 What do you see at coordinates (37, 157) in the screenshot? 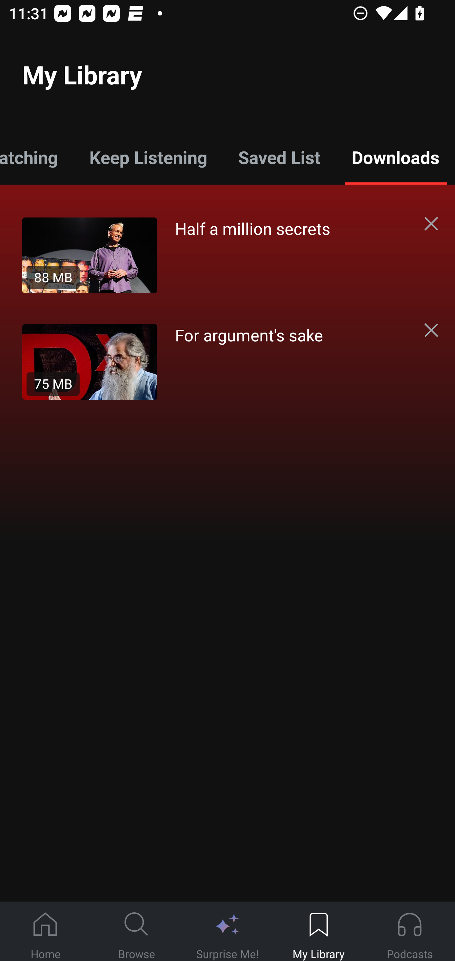
I see `Keep Watching` at bounding box center [37, 157].